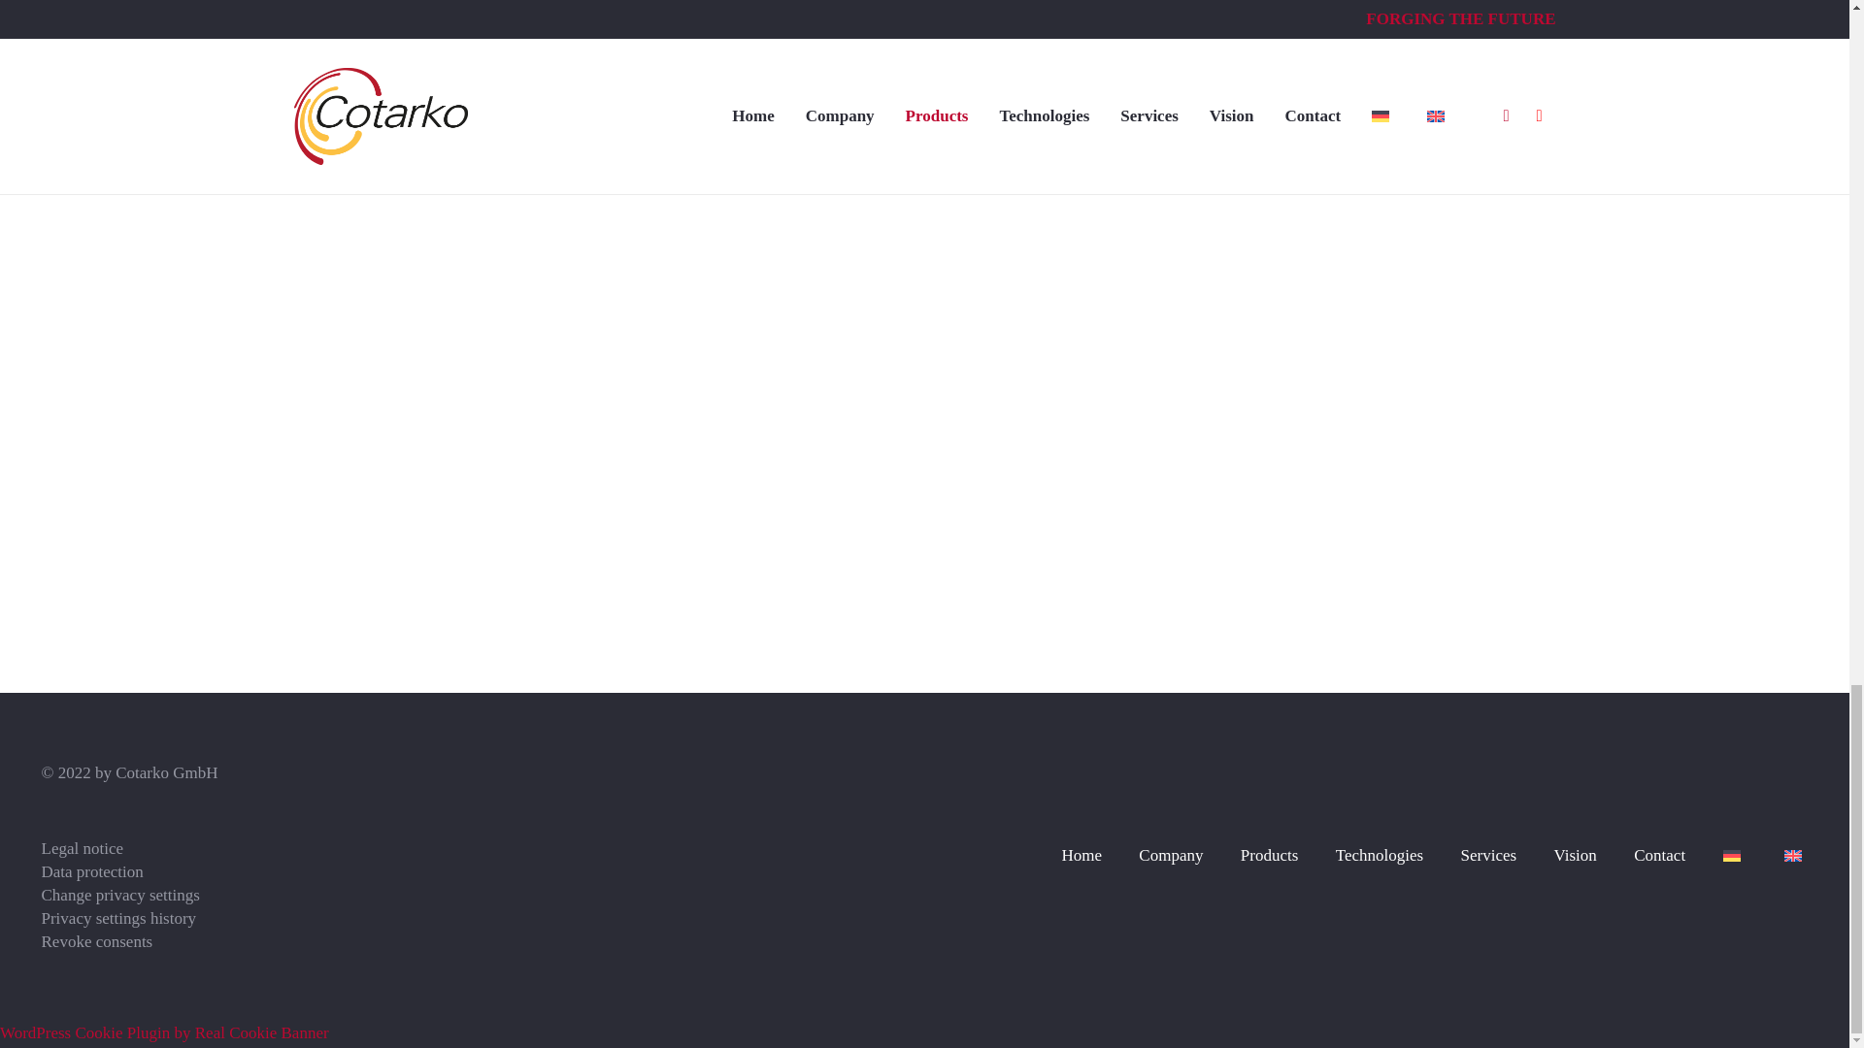 The image size is (1864, 1048). What do you see at coordinates (82, 848) in the screenshot?
I see `Legal notice` at bounding box center [82, 848].